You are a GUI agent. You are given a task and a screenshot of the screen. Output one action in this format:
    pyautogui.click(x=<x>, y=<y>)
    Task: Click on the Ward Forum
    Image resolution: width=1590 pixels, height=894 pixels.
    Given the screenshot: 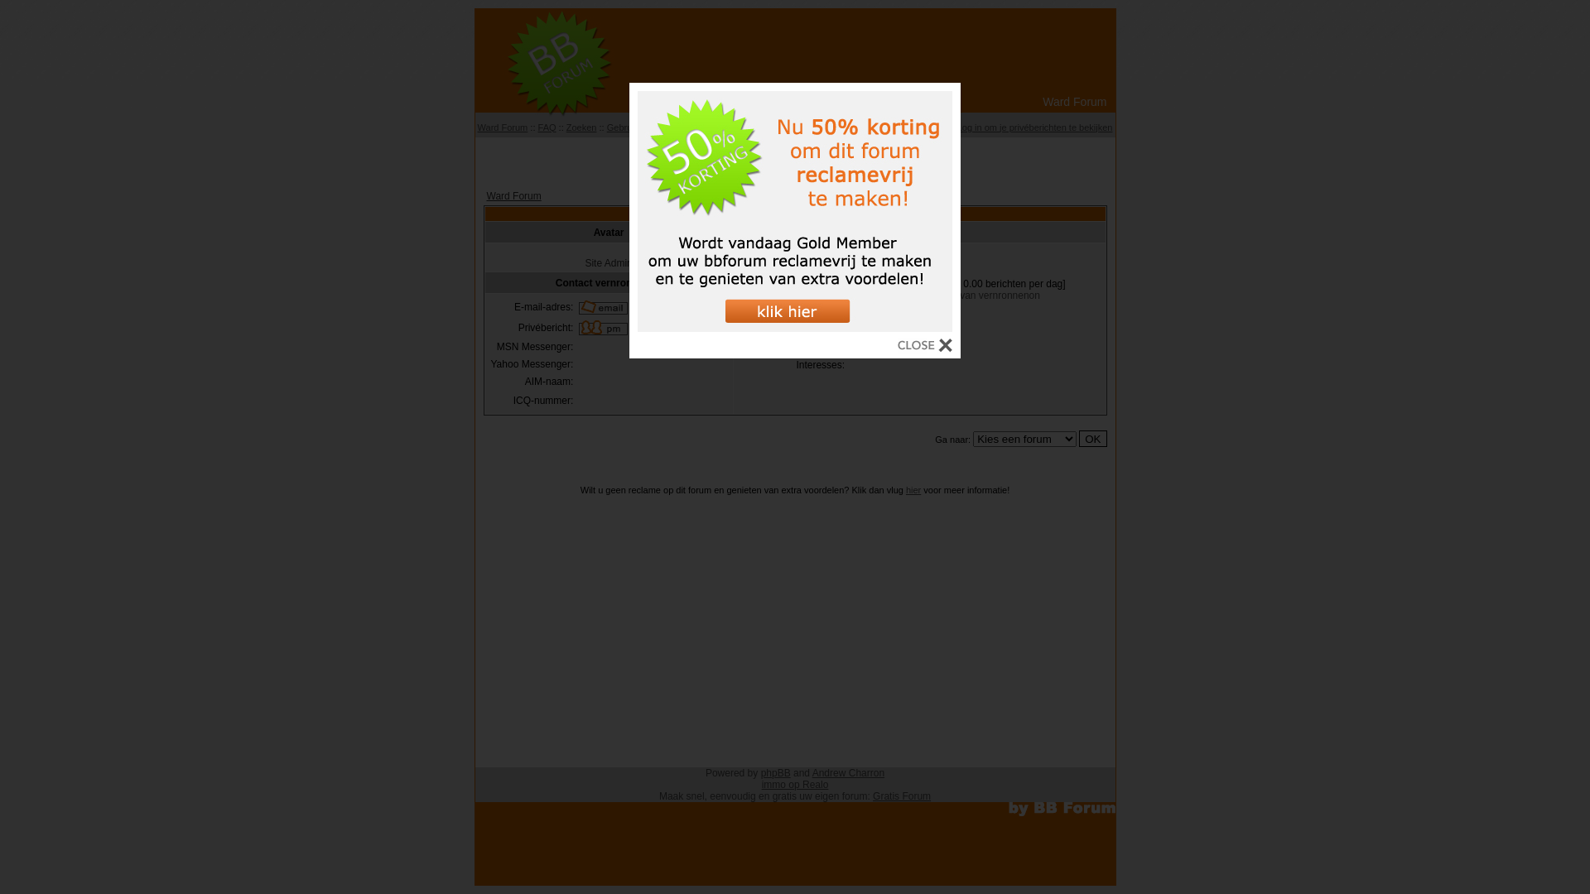 What is the action you would take?
    pyautogui.click(x=503, y=127)
    